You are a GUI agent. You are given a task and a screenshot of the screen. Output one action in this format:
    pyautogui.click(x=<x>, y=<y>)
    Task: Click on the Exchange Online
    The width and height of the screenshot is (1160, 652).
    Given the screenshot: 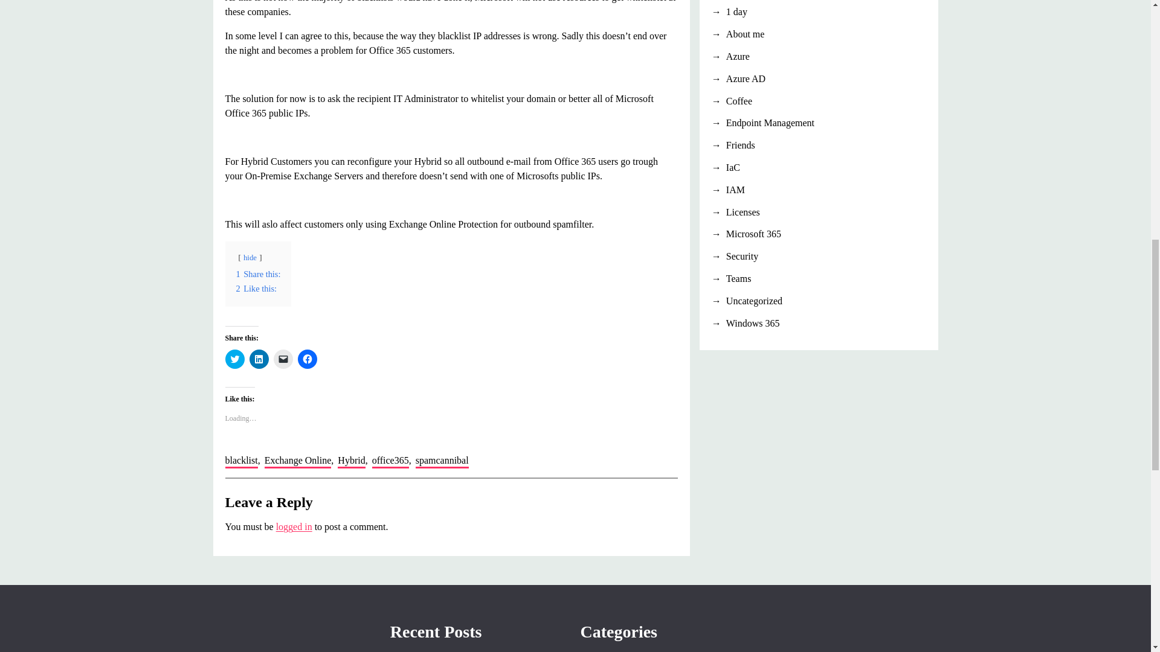 What is the action you would take?
    pyautogui.click(x=298, y=461)
    